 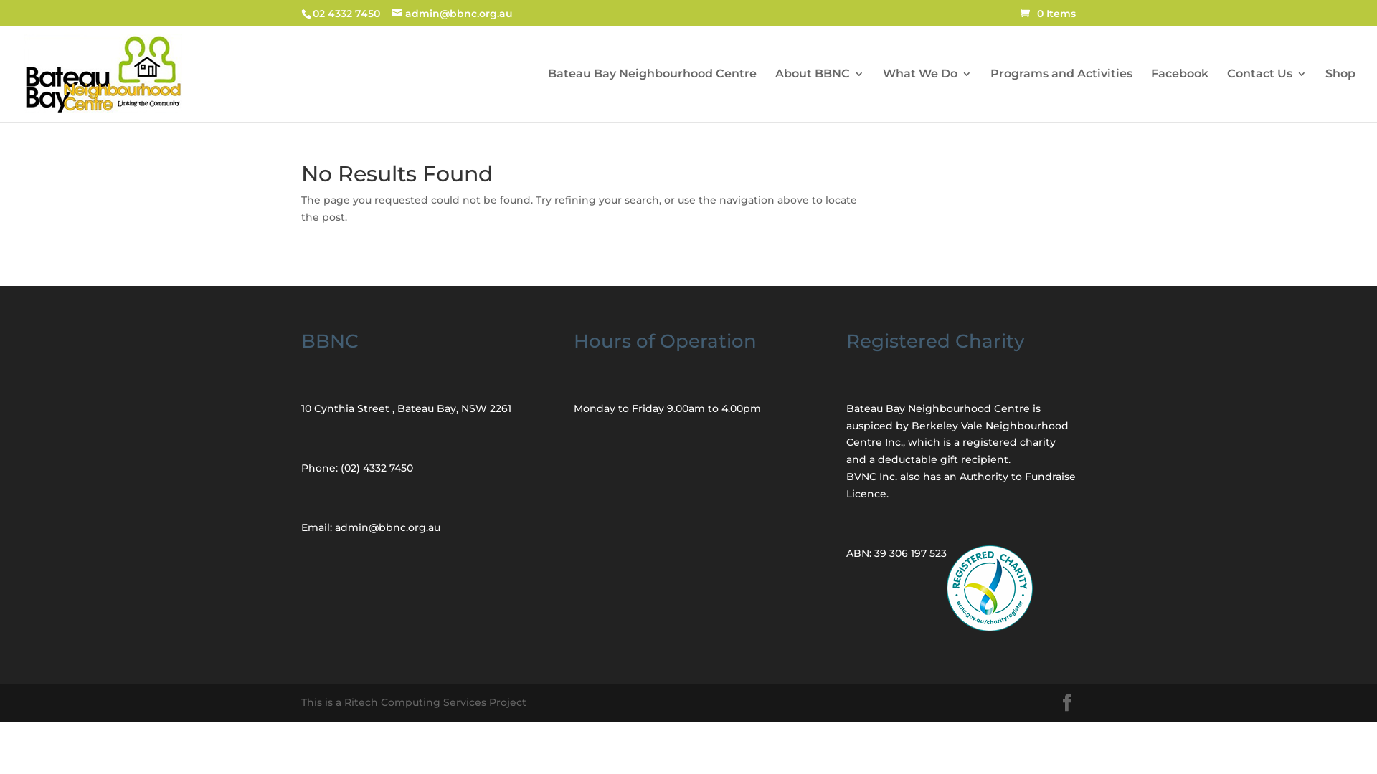 I want to click on admin@bbnc.org.au, so click(x=453, y=14).